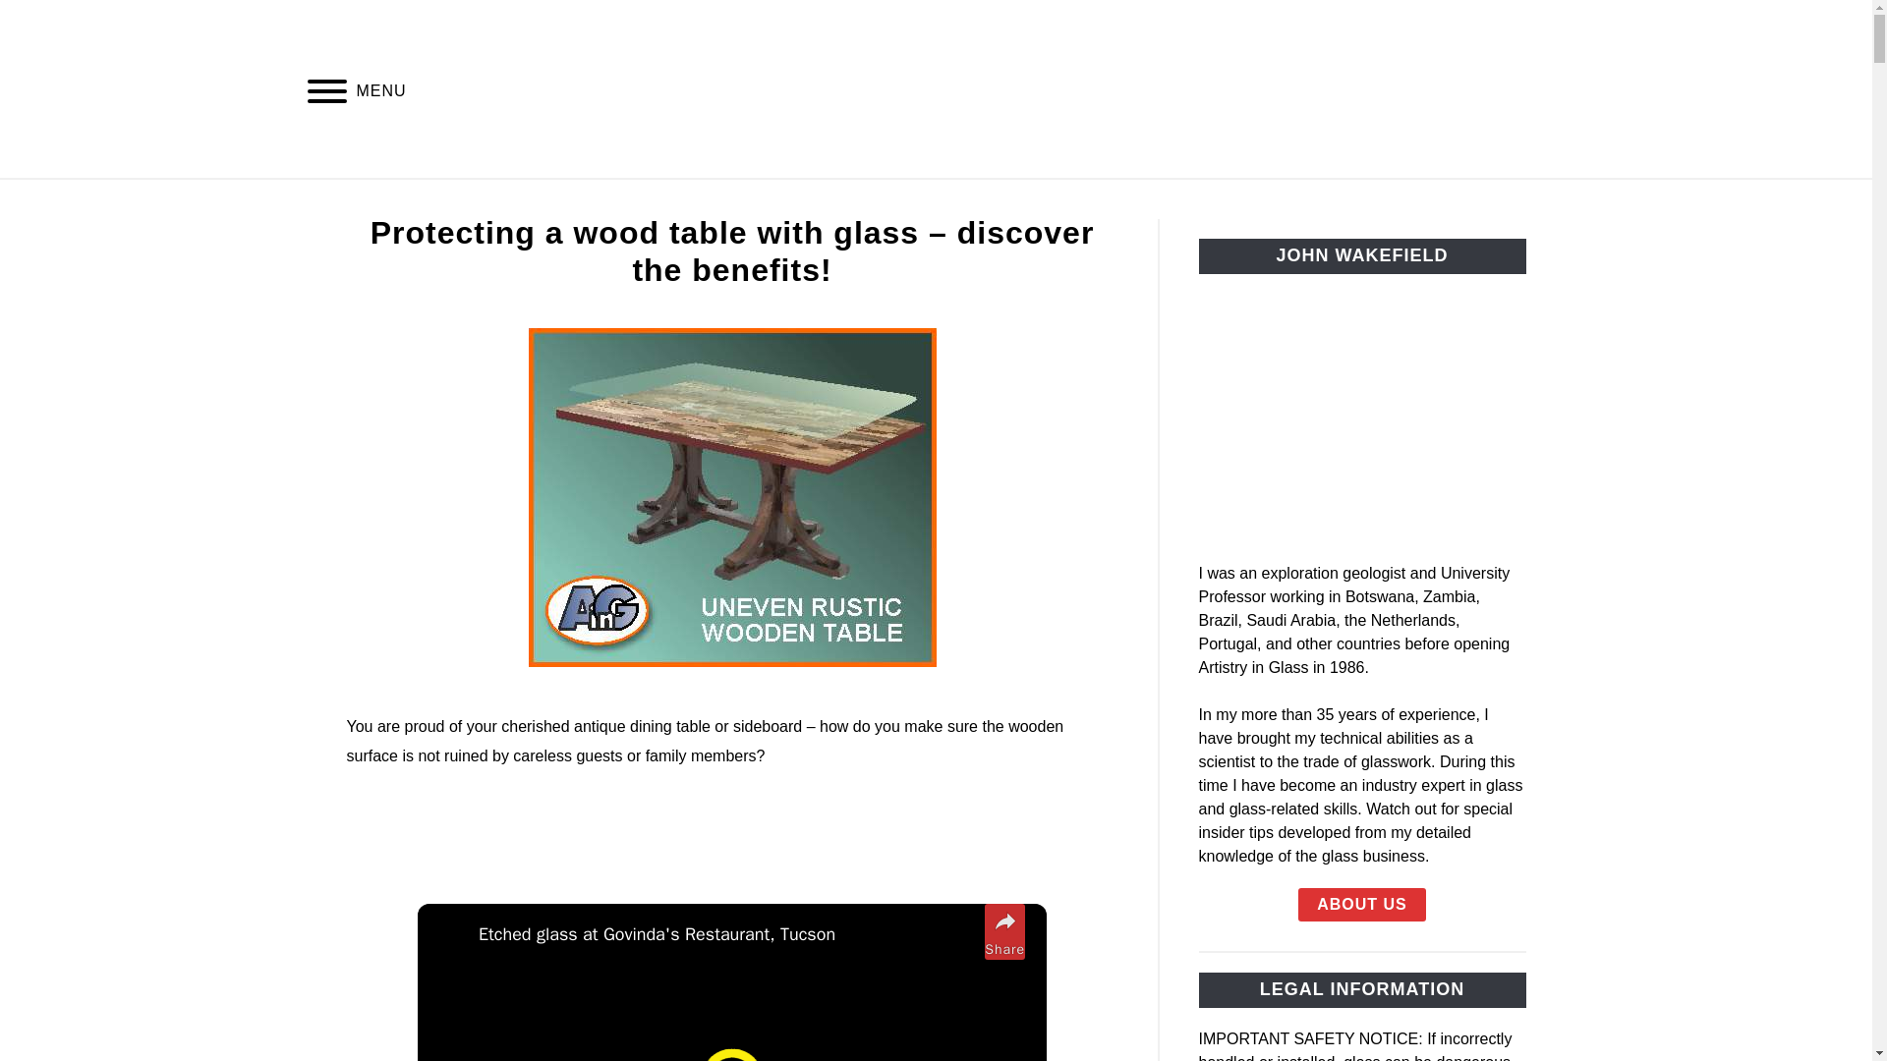  Describe the element at coordinates (900, 201) in the screenshot. I see `SWAROVSKI CRYSTAL FIGURINES` at that location.